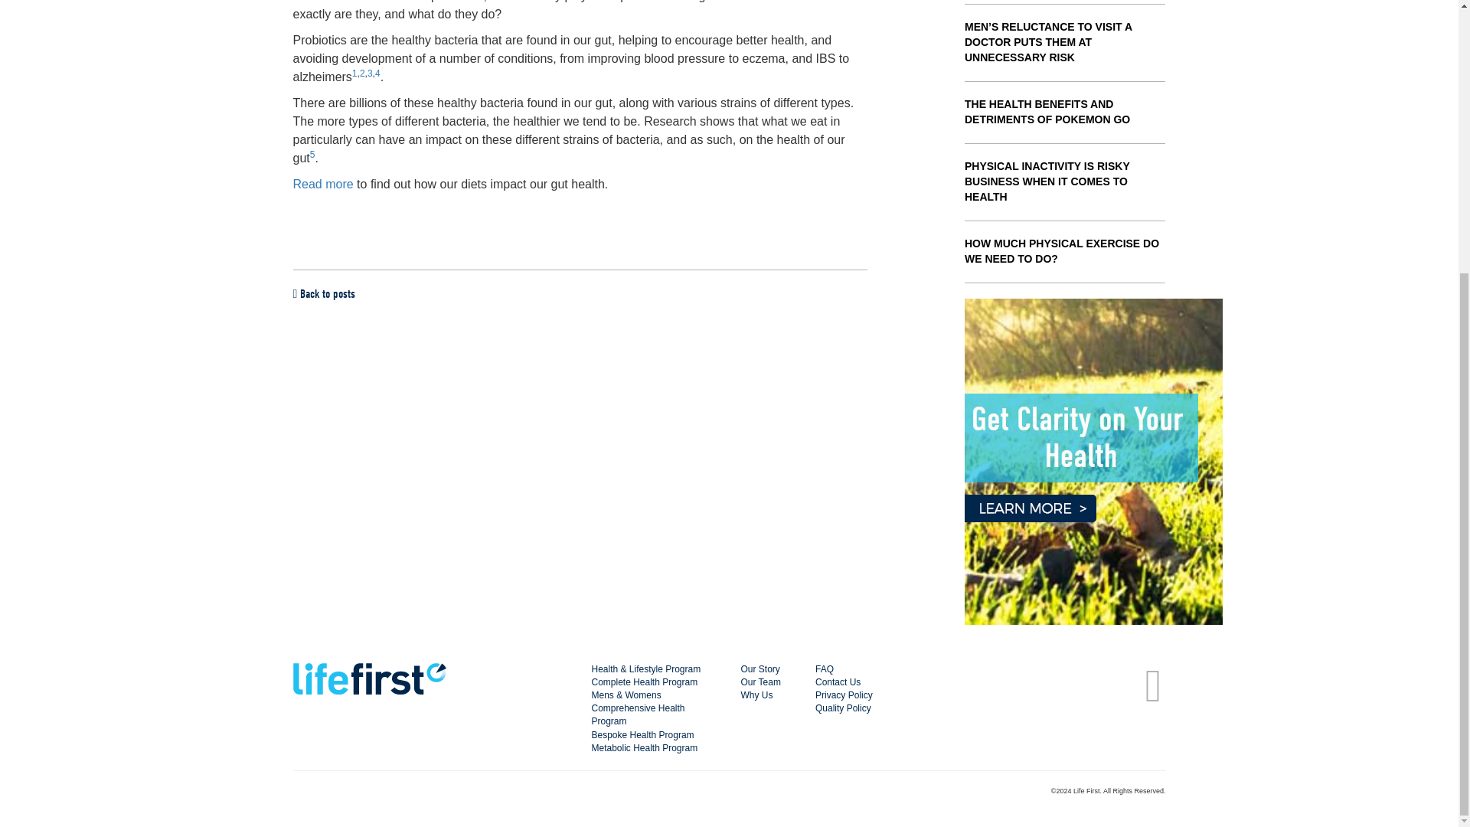 Image resolution: width=1470 pixels, height=827 pixels. What do you see at coordinates (322, 184) in the screenshot?
I see `Read more` at bounding box center [322, 184].